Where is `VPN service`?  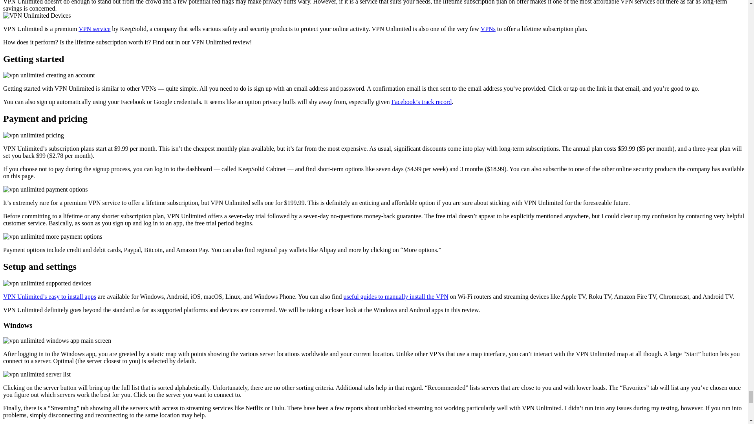
VPN service is located at coordinates (94, 29).